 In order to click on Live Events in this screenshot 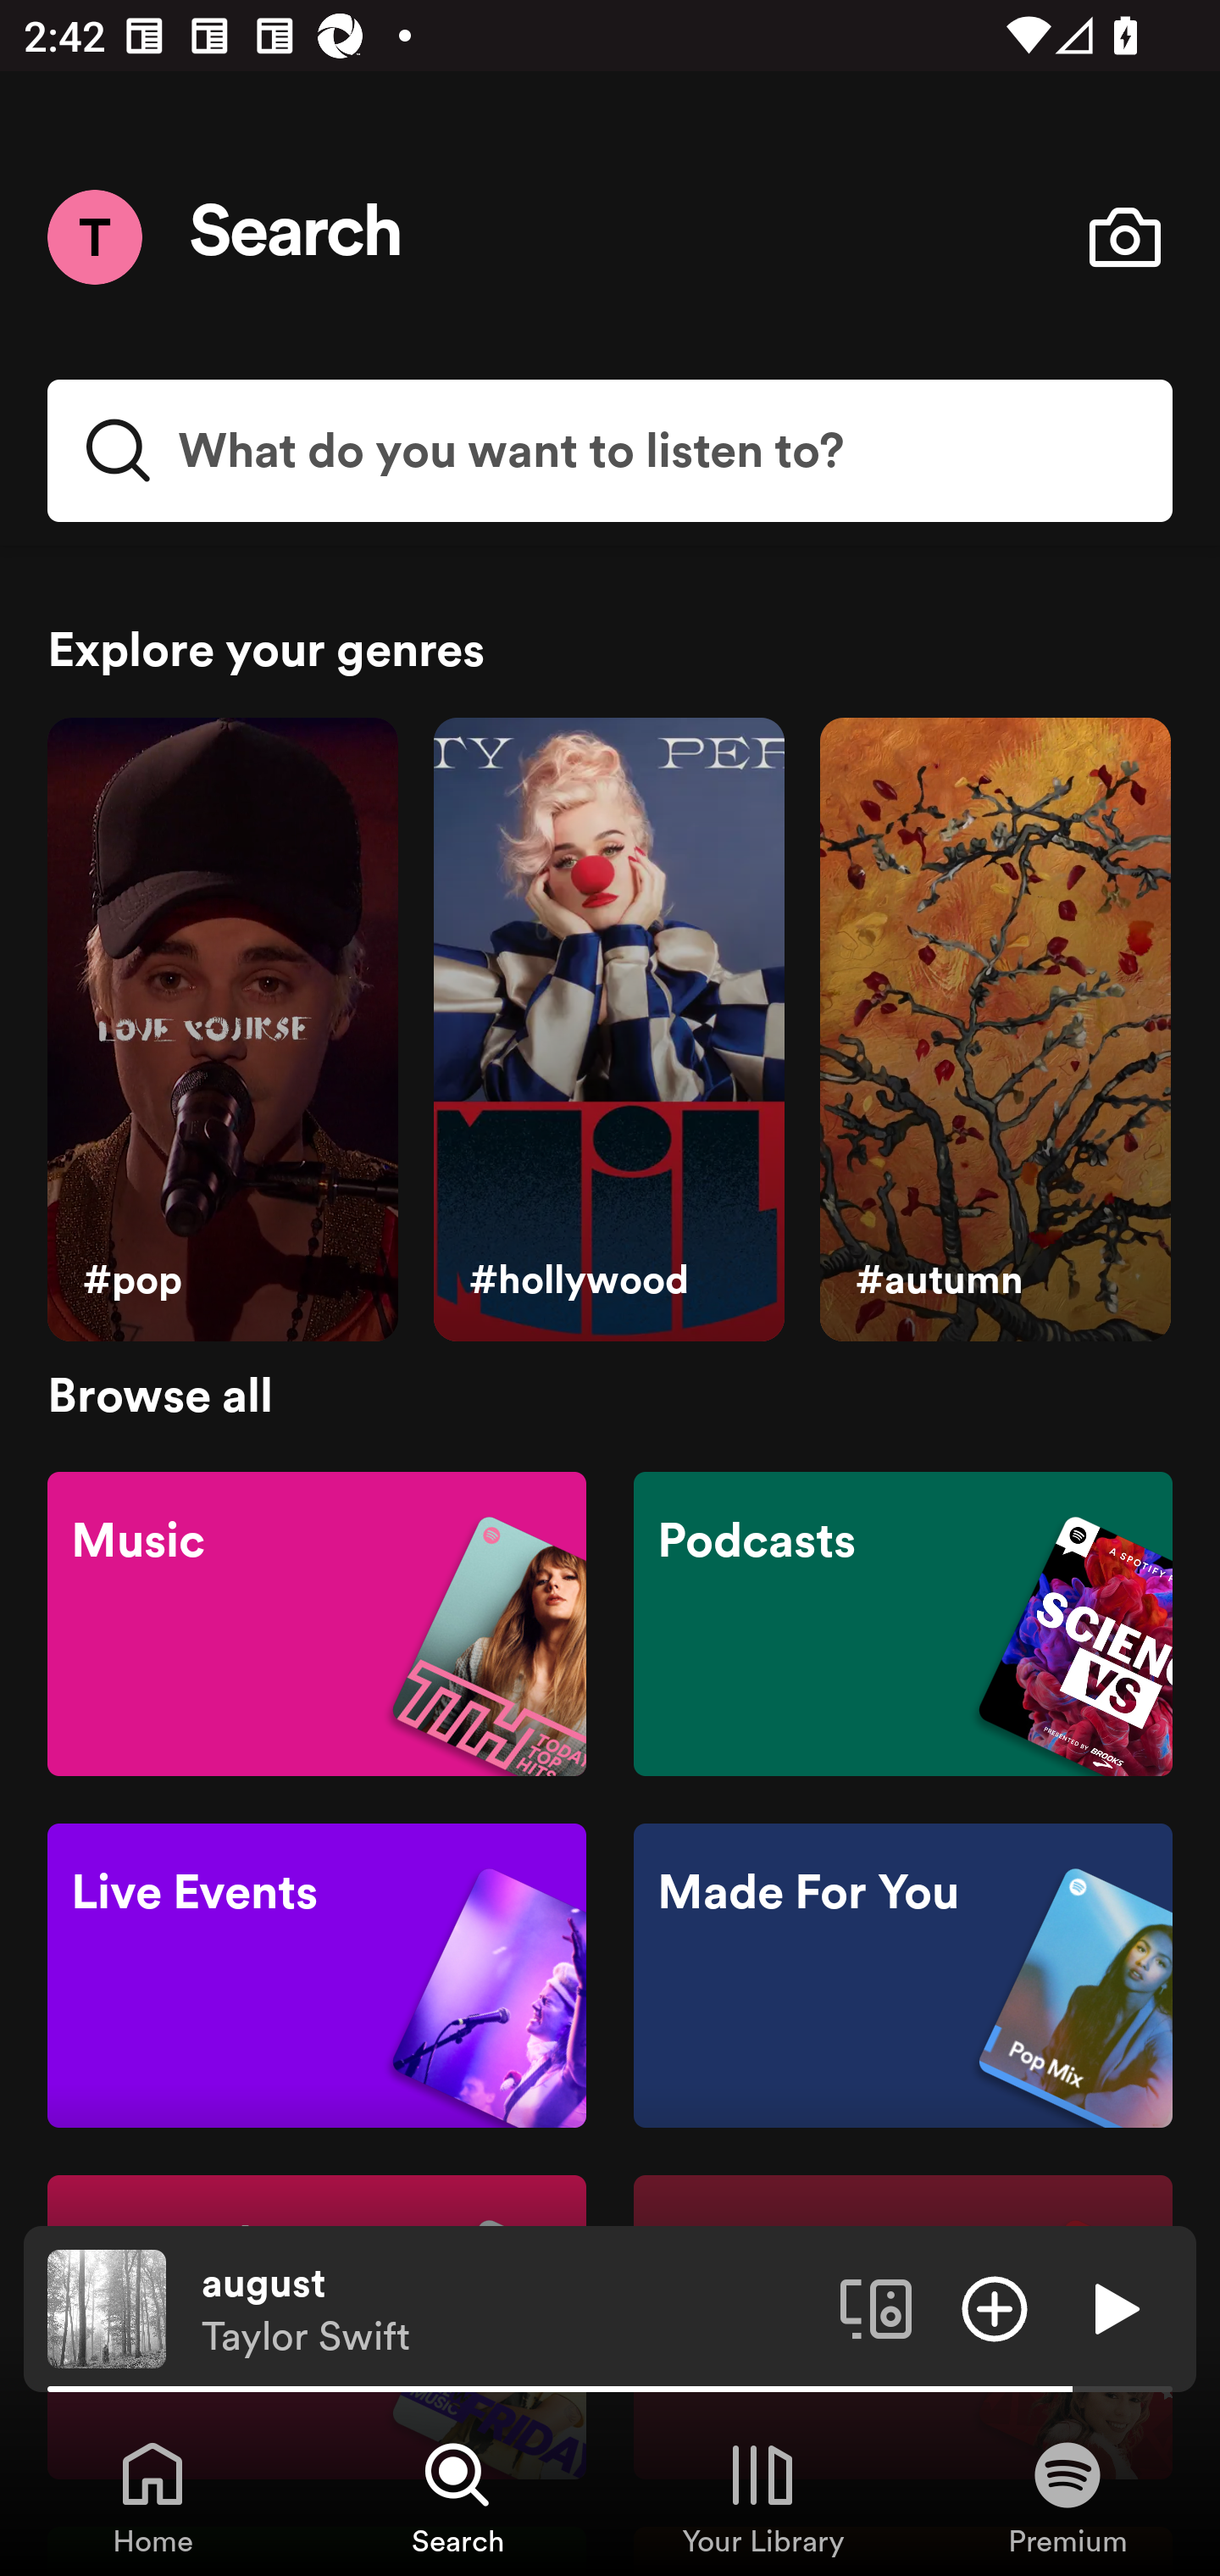, I will do `click(317, 1976)`.